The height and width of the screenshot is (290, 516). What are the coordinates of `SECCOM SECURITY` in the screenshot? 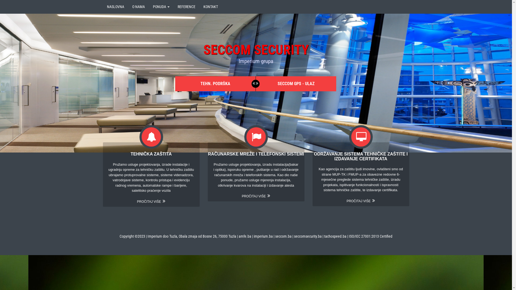 It's located at (256, 50).